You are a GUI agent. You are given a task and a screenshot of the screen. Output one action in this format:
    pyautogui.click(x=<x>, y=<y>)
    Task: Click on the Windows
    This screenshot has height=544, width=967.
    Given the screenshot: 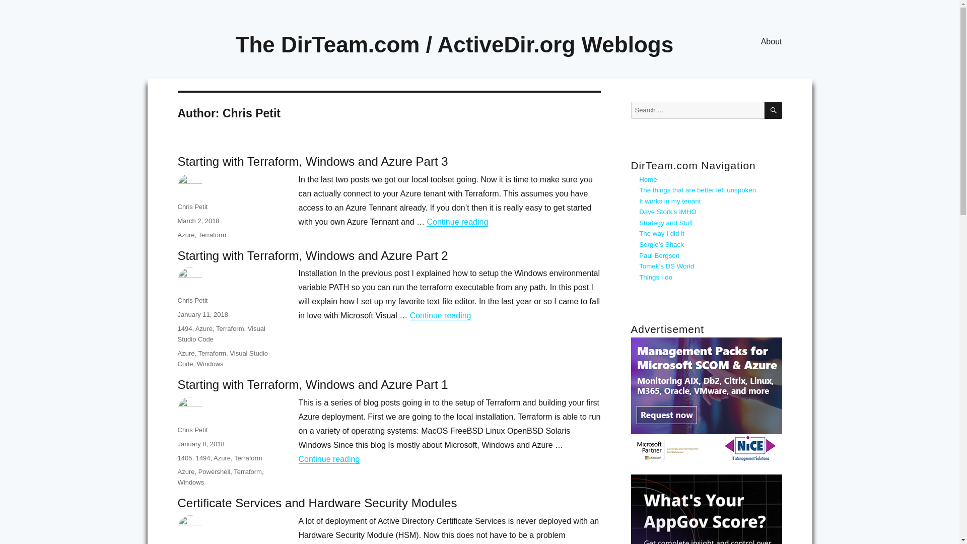 What is the action you would take?
    pyautogui.click(x=190, y=483)
    